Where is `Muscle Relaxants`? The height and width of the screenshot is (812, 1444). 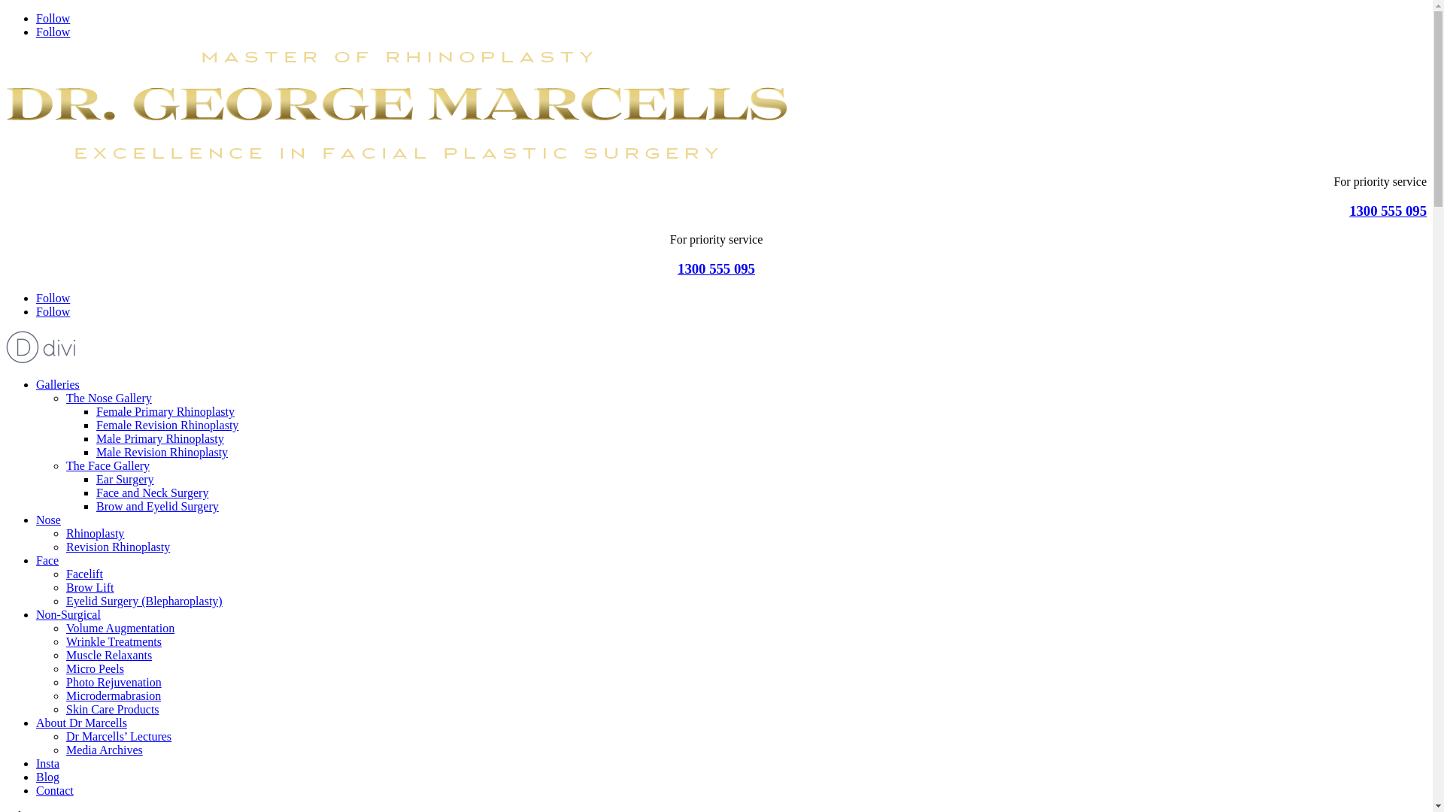 Muscle Relaxants is located at coordinates (109, 656).